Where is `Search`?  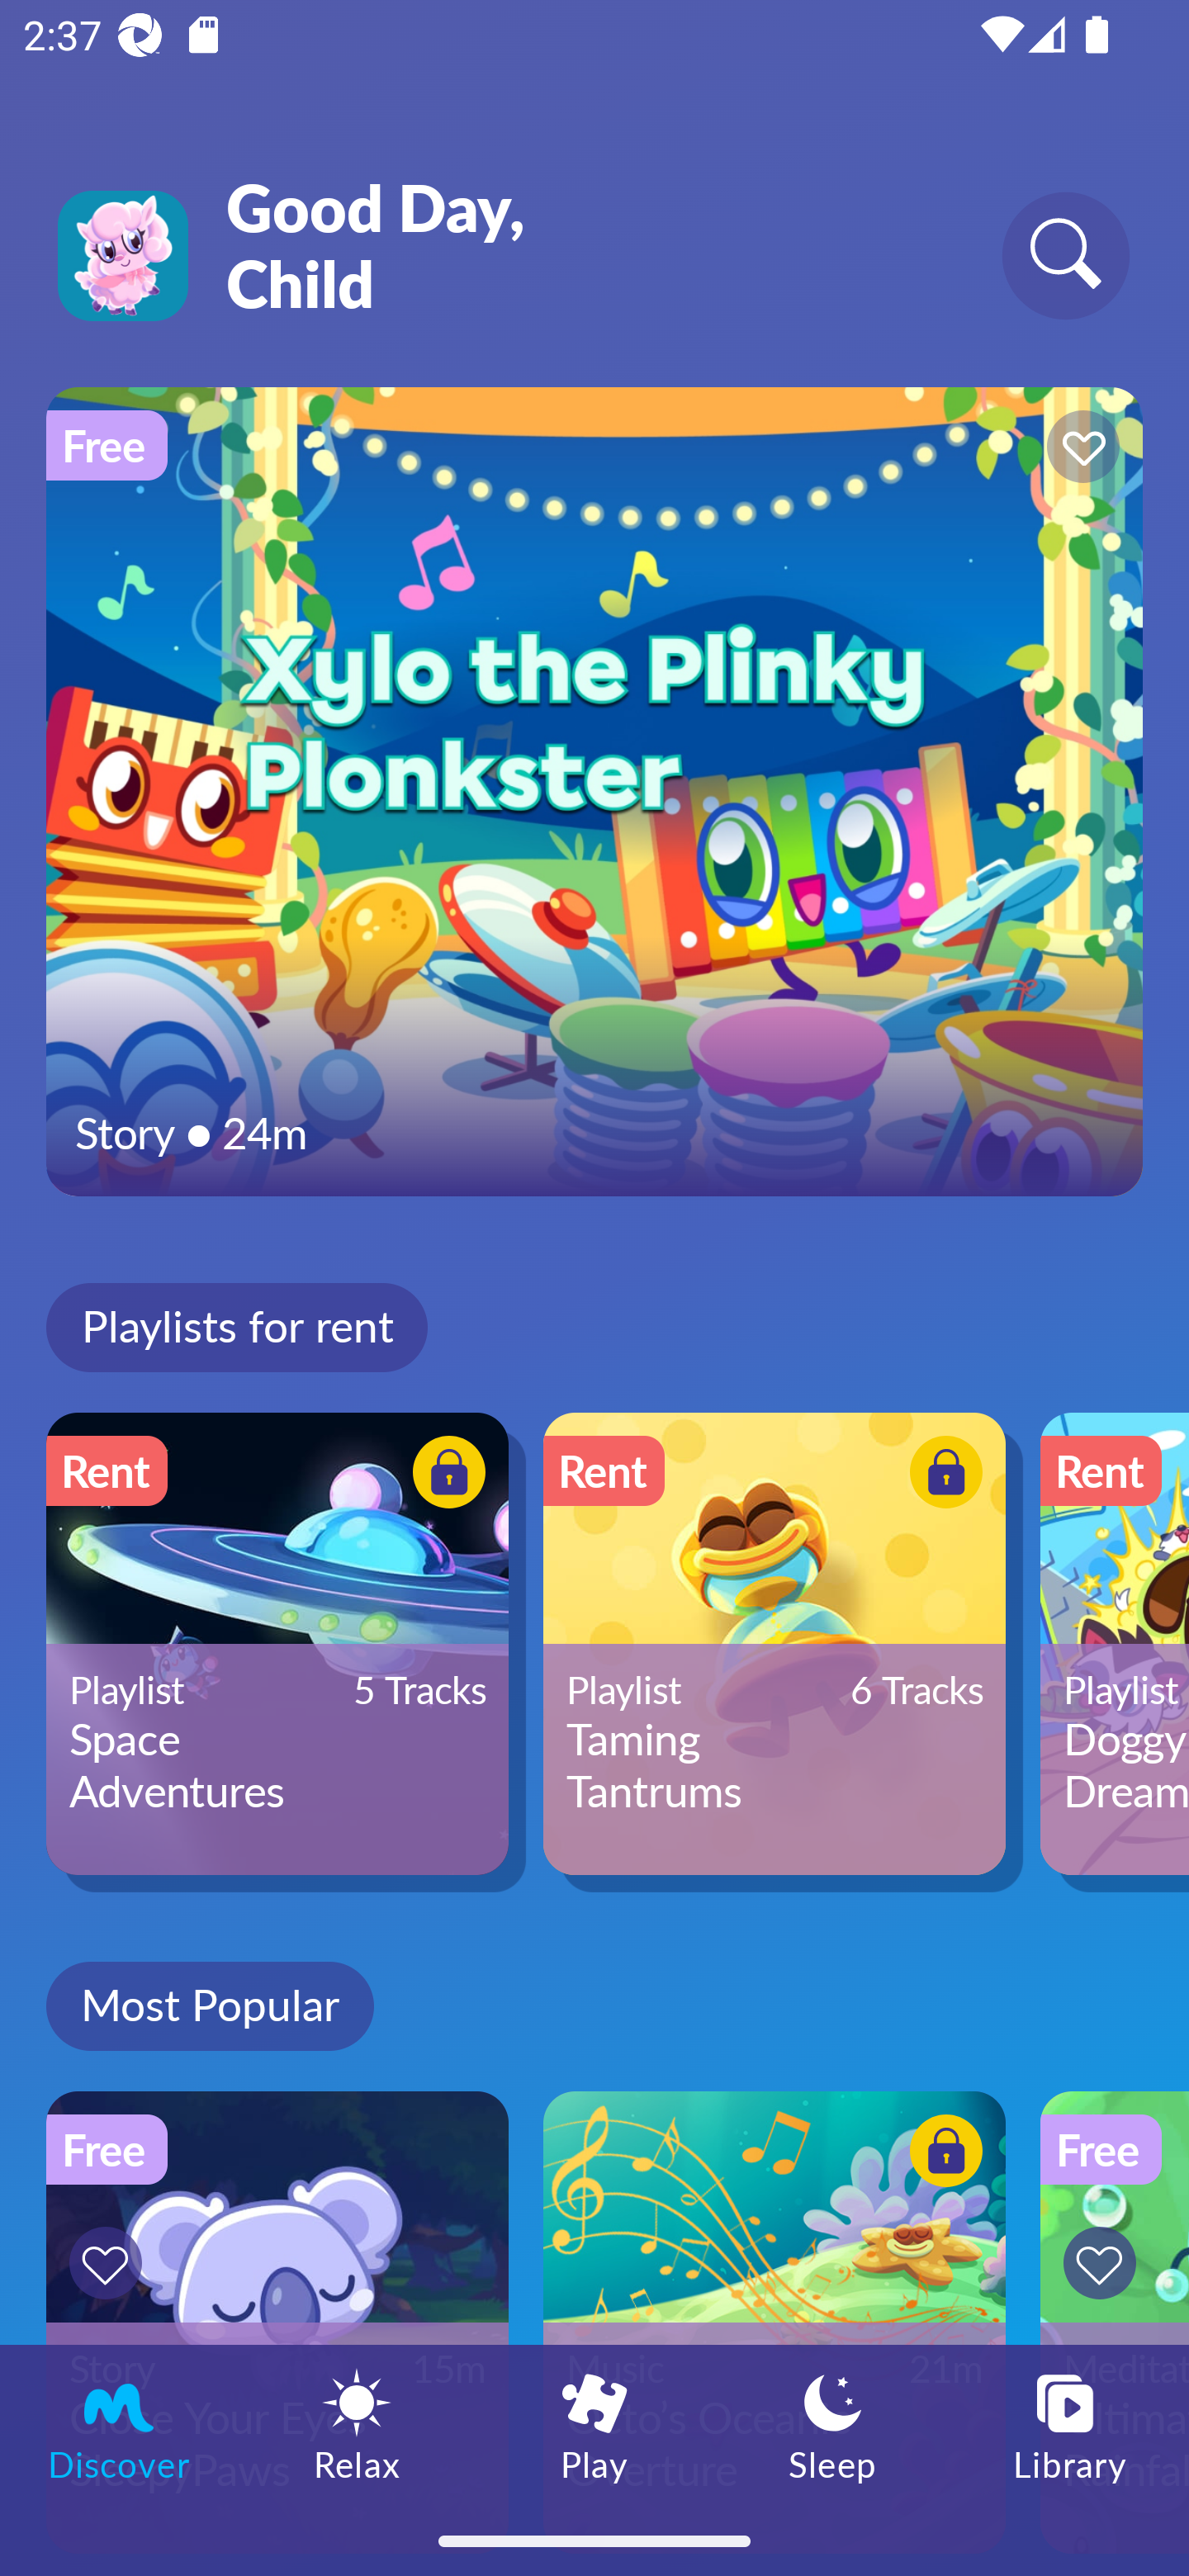 Search is located at coordinates (1065, 254).